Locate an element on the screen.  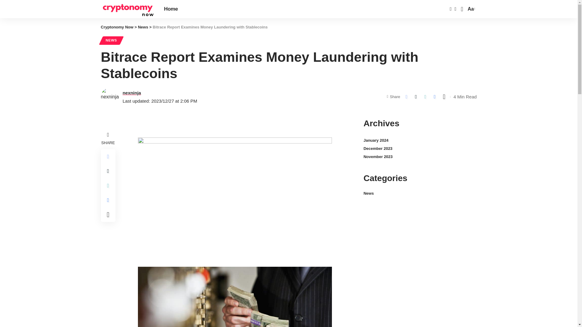
Go to Cryptonomy Now. is located at coordinates (470, 9).